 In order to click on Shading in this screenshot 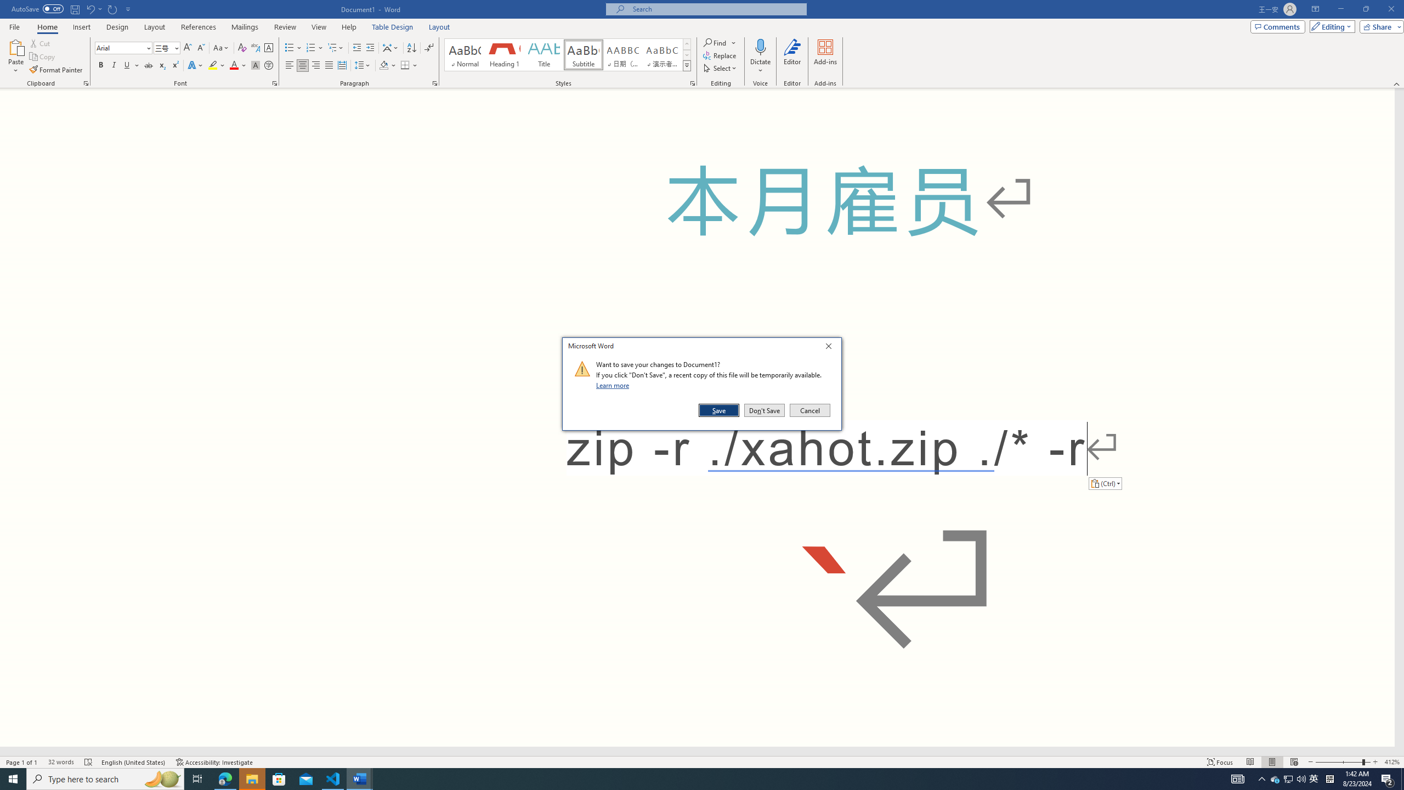, I will do `click(388, 66)`.